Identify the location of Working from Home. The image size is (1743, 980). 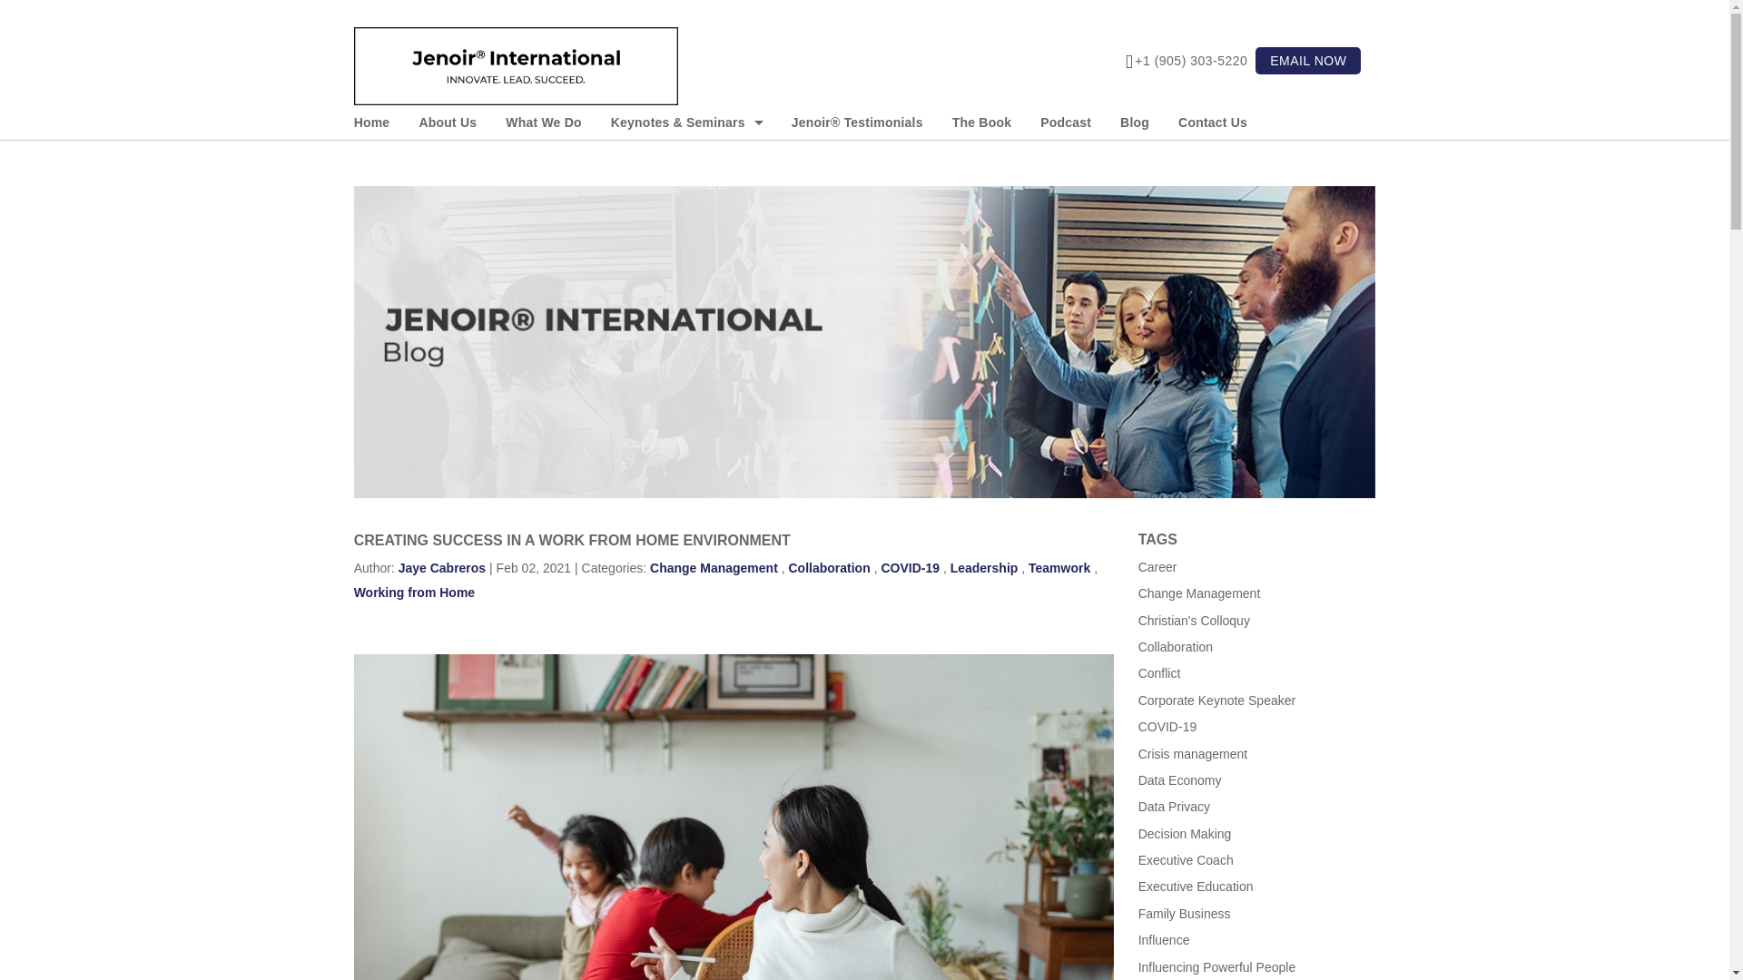
(414, 592).